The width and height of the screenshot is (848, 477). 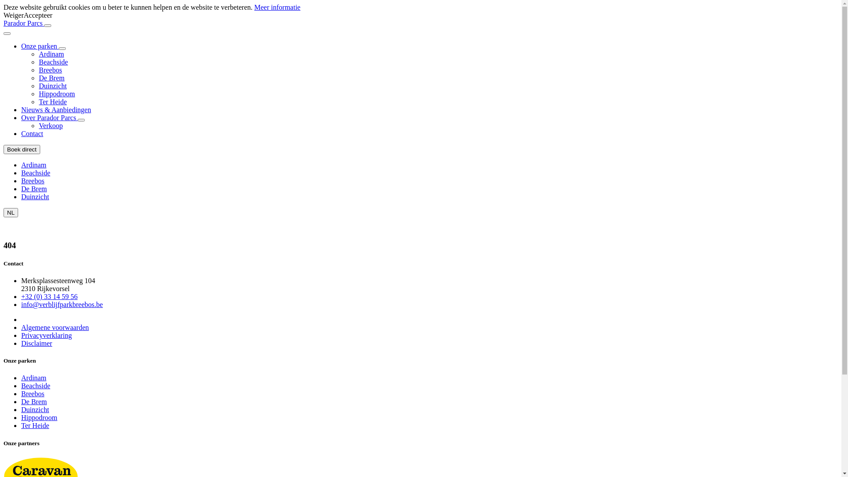 I want to click on De Brem, so click(x=52, y=78).